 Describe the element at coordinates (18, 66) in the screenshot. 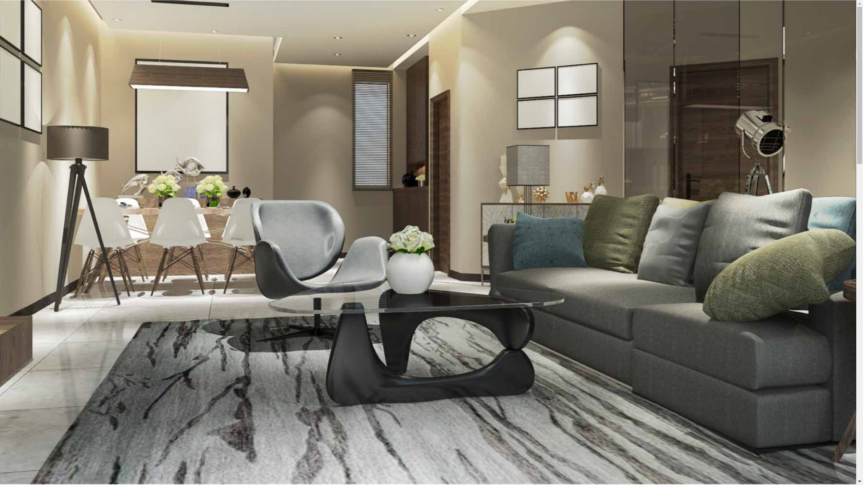

I see `Twitter` at that location.